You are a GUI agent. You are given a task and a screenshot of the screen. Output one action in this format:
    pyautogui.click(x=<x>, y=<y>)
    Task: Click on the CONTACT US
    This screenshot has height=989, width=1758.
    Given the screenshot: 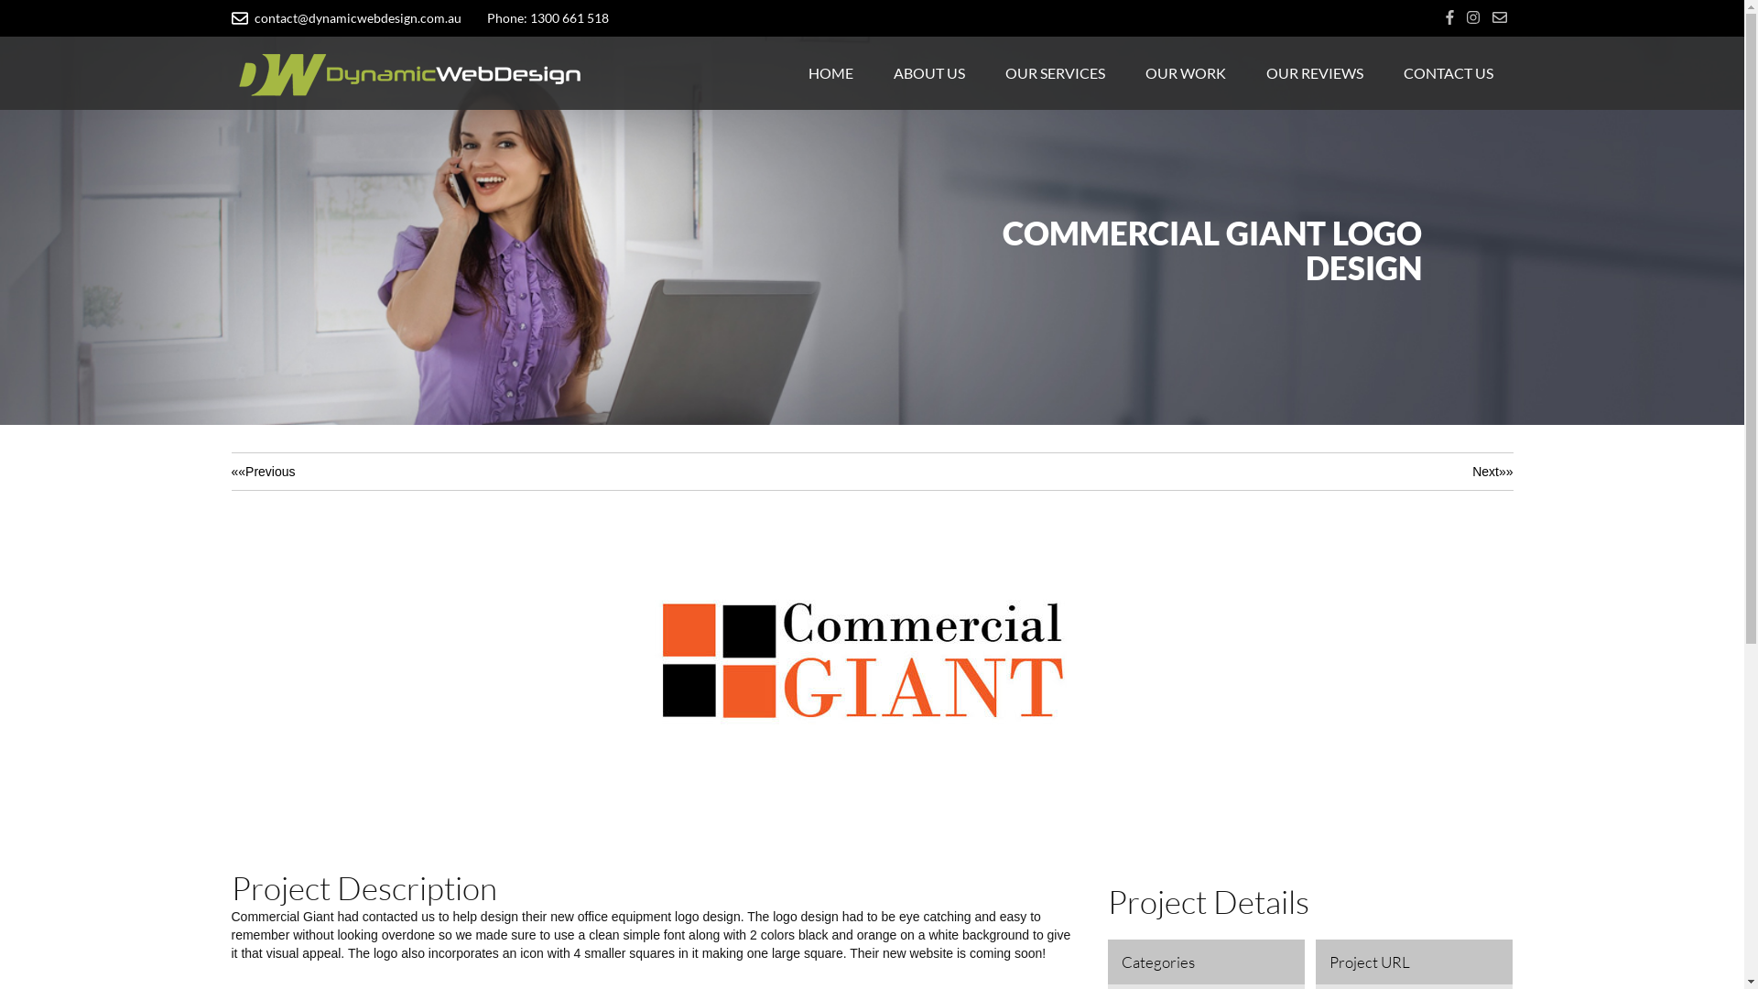 What is the action you would take?
    pyautogui.click(x=1448, y=73)
    